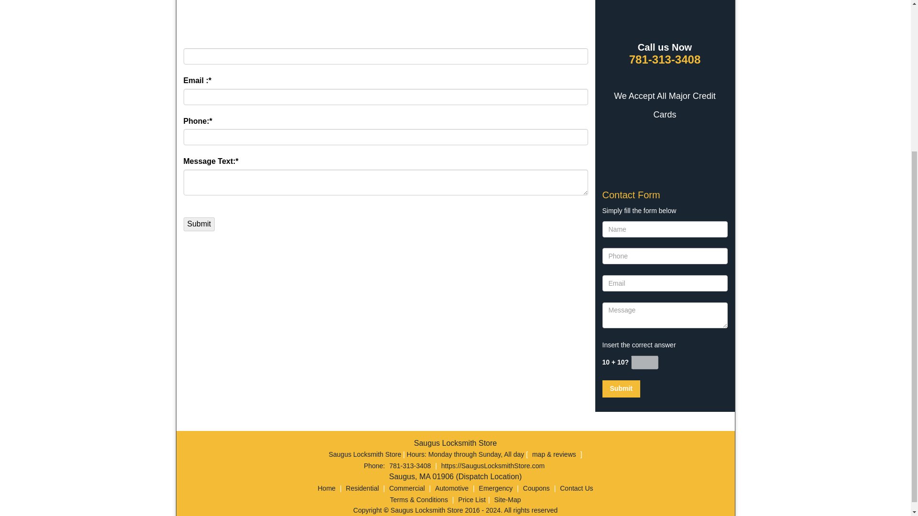 The height and width of the screenshot is (516, 918). I want to click on 781-313-3408, so click(665, 60).